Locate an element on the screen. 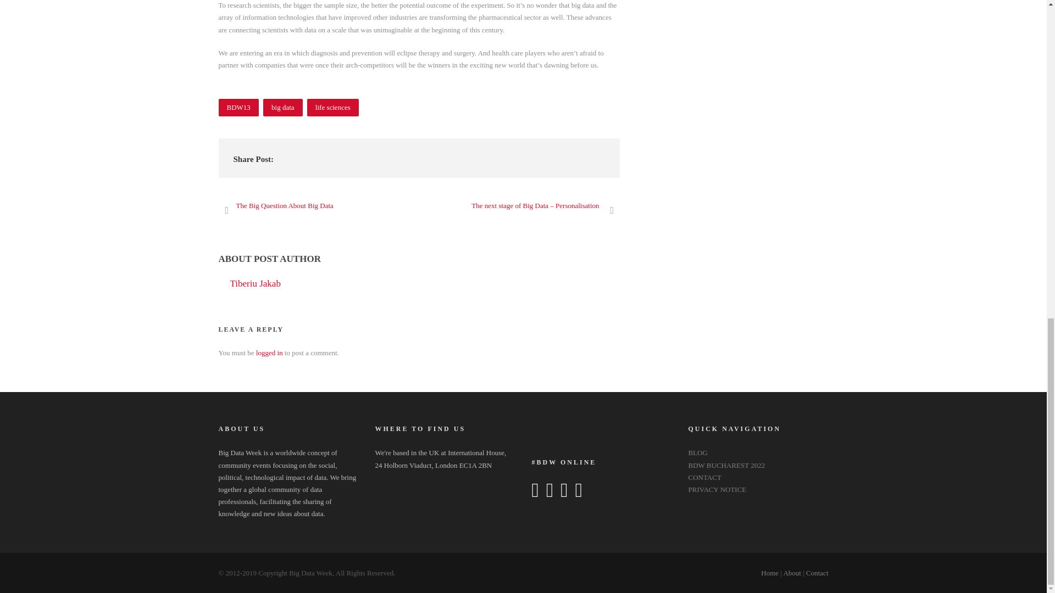 The height and width of the screenshot is (593, 1055). The Big Question About Big Data is located at coordinates (276, 205).